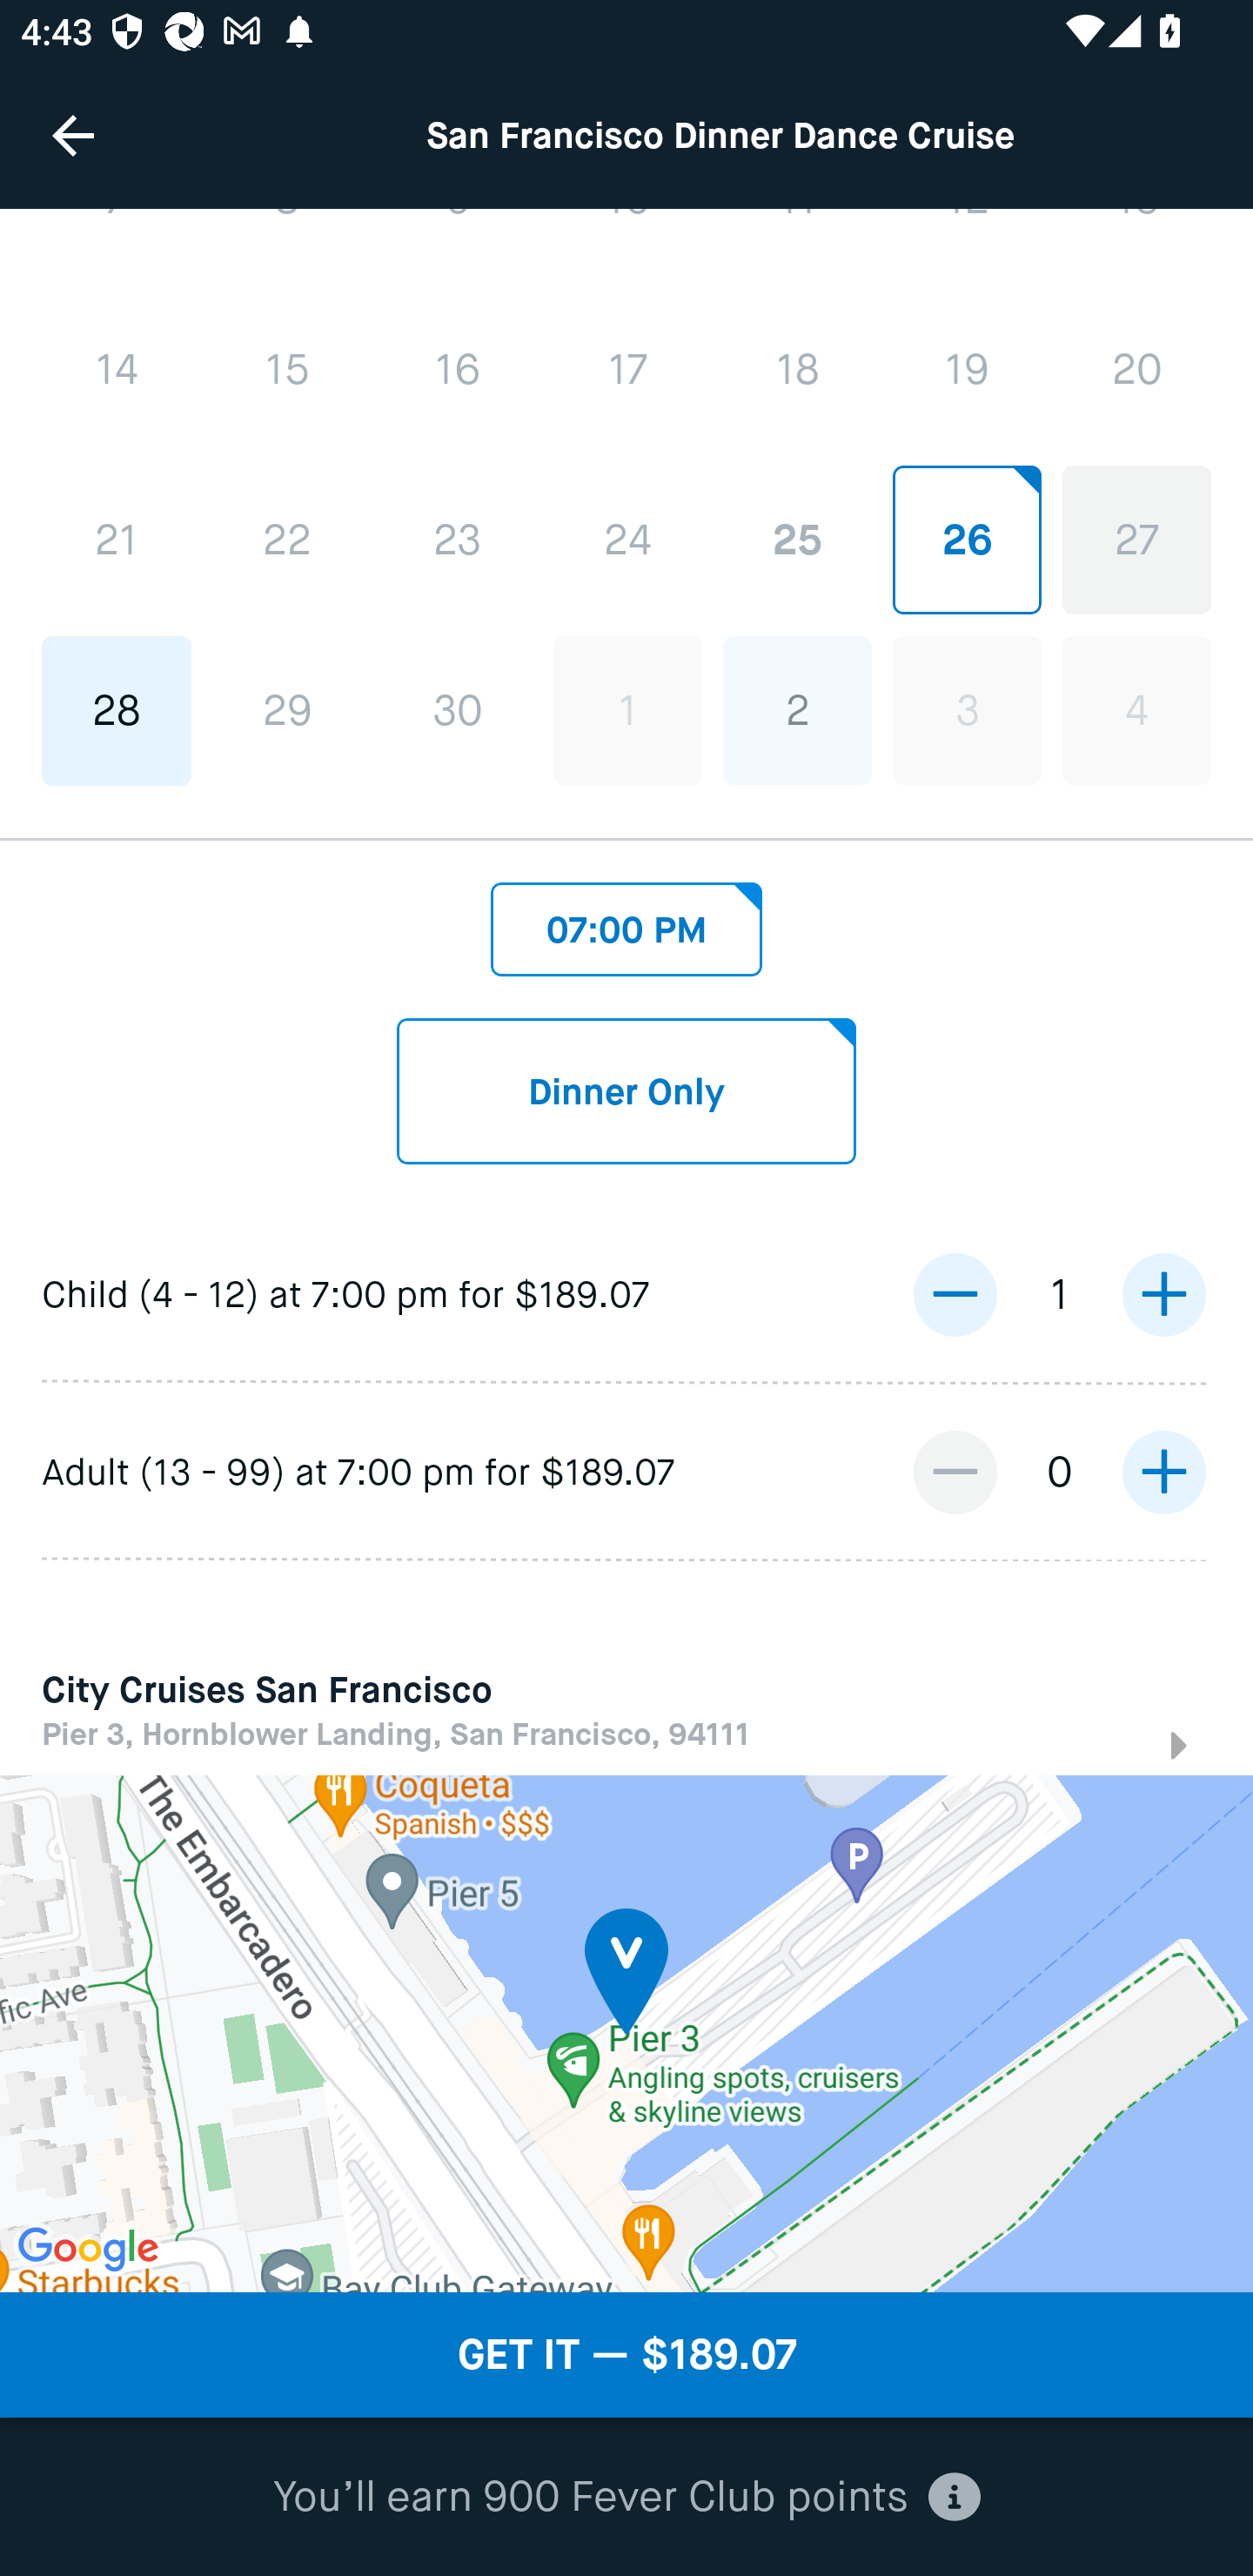  Describe the element at coordinates (287, 371) in the screenshot. I see `15` at that location.